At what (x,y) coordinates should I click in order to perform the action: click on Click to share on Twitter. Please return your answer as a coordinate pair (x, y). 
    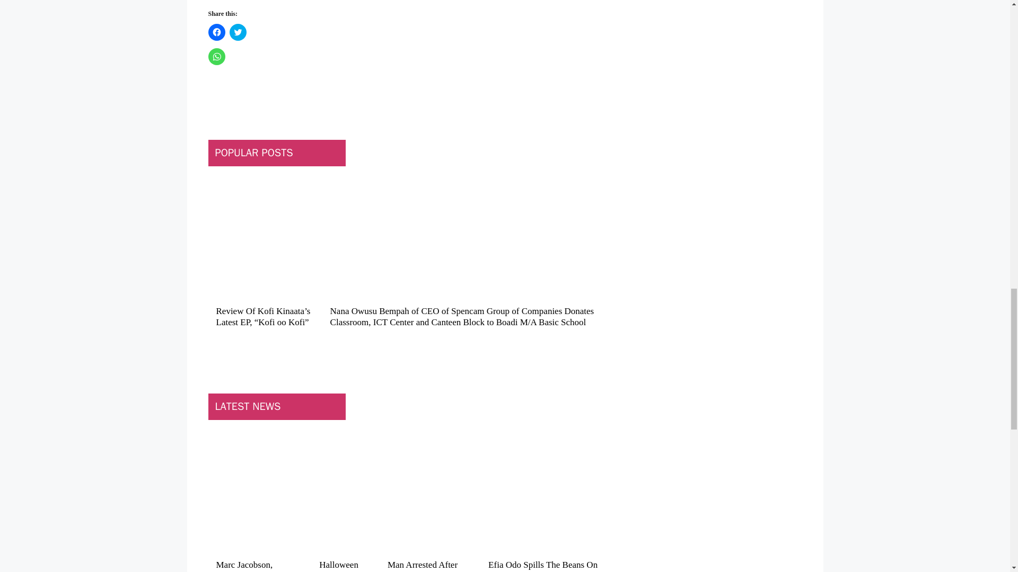
    Looking at the image, I should click on (238, 32).